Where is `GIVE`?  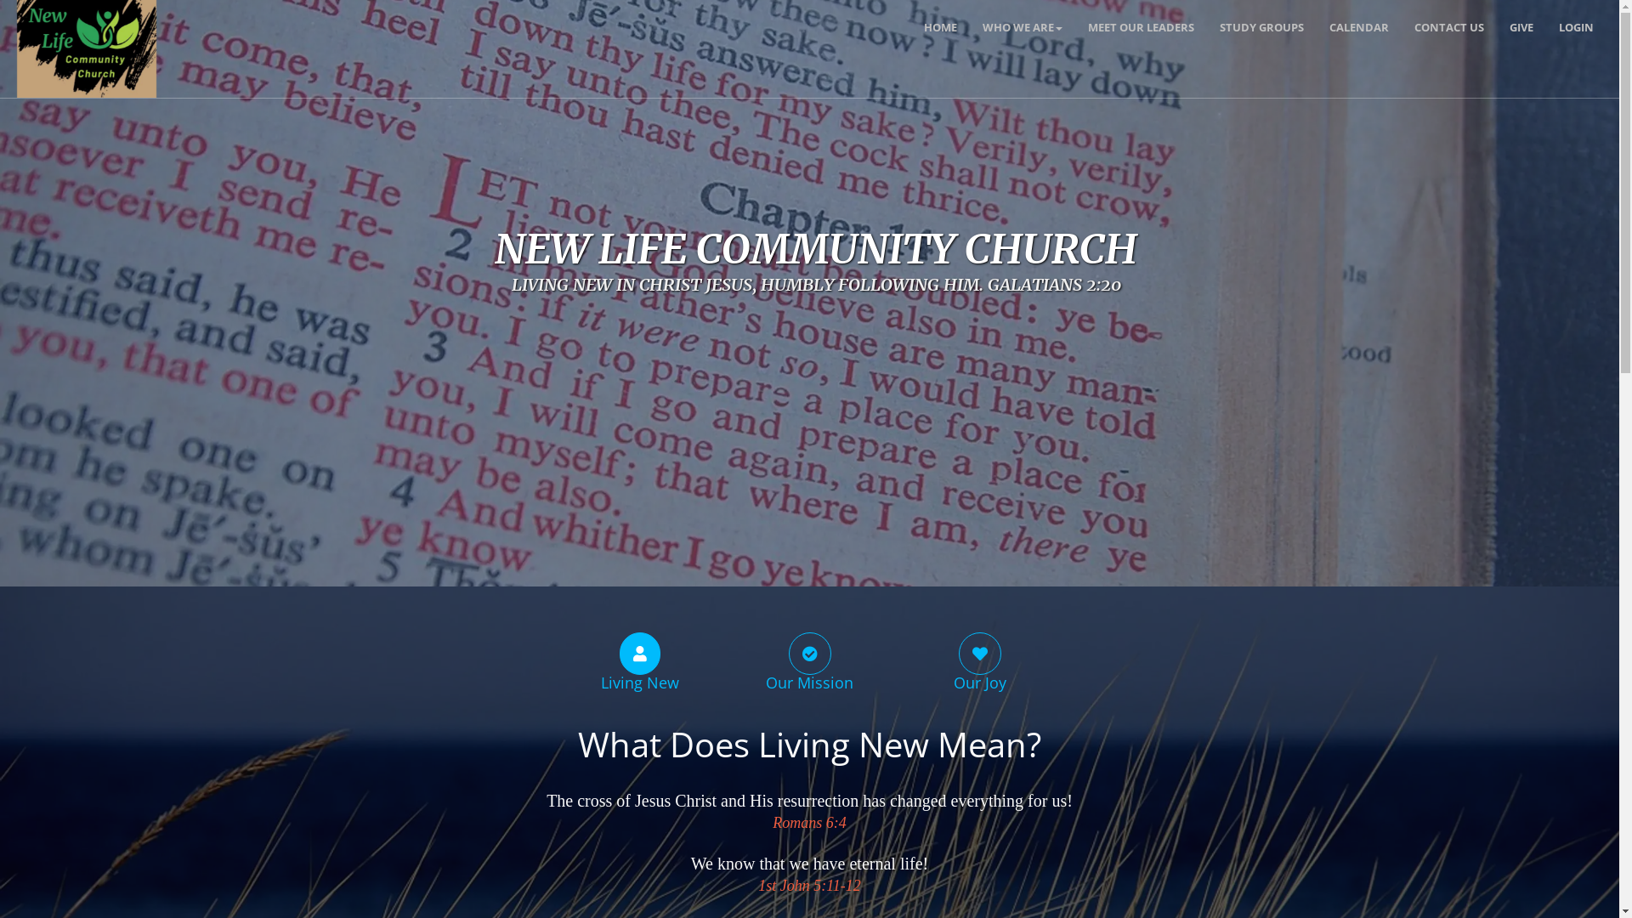
GIVE is located at coordinates (1521, 27).